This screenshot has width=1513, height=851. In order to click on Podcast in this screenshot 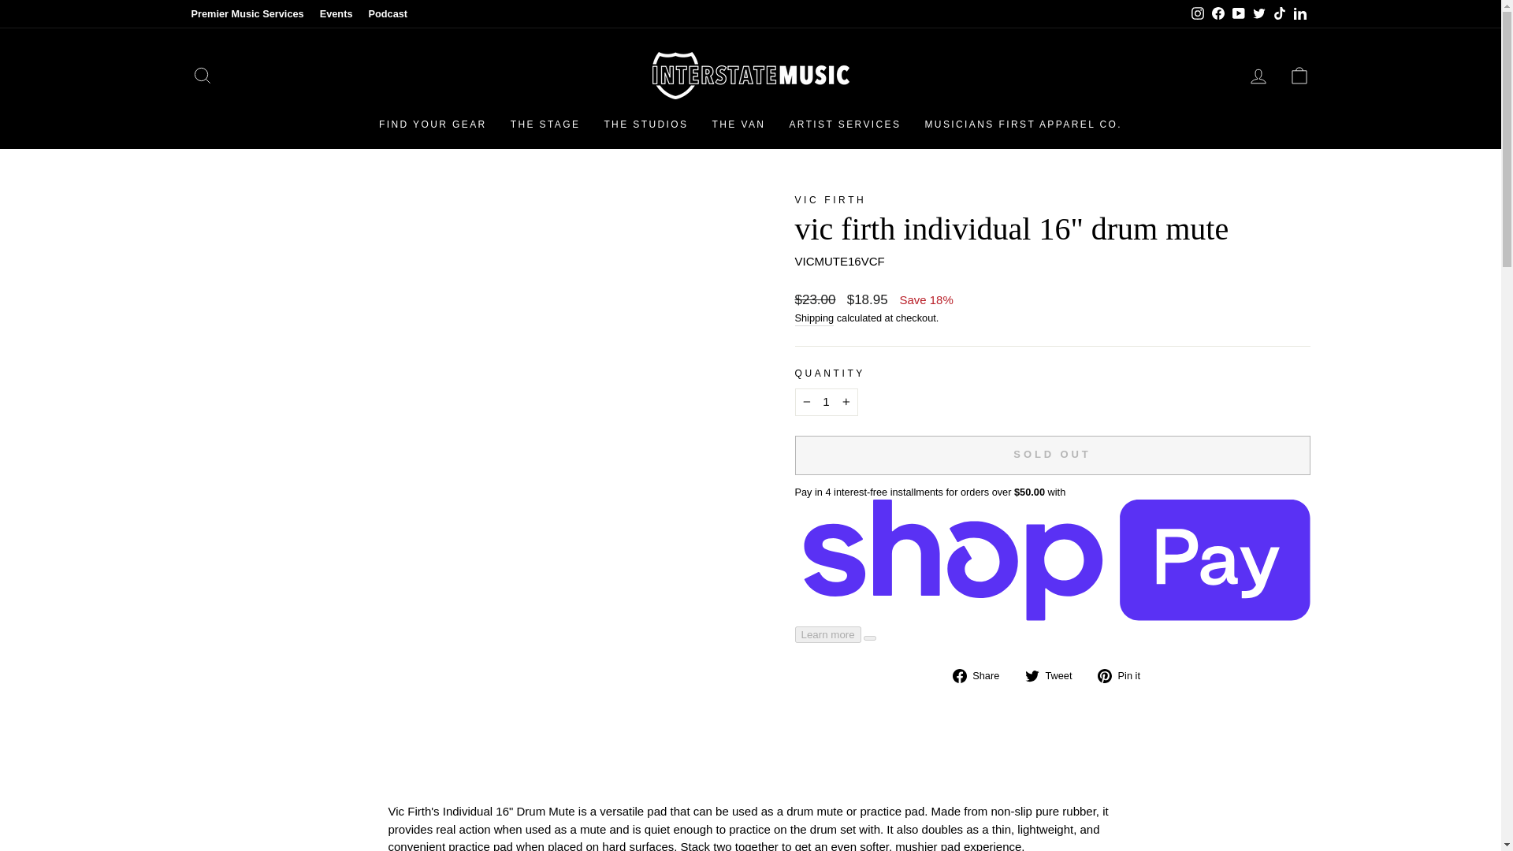, I will do `click(387, 14)`.